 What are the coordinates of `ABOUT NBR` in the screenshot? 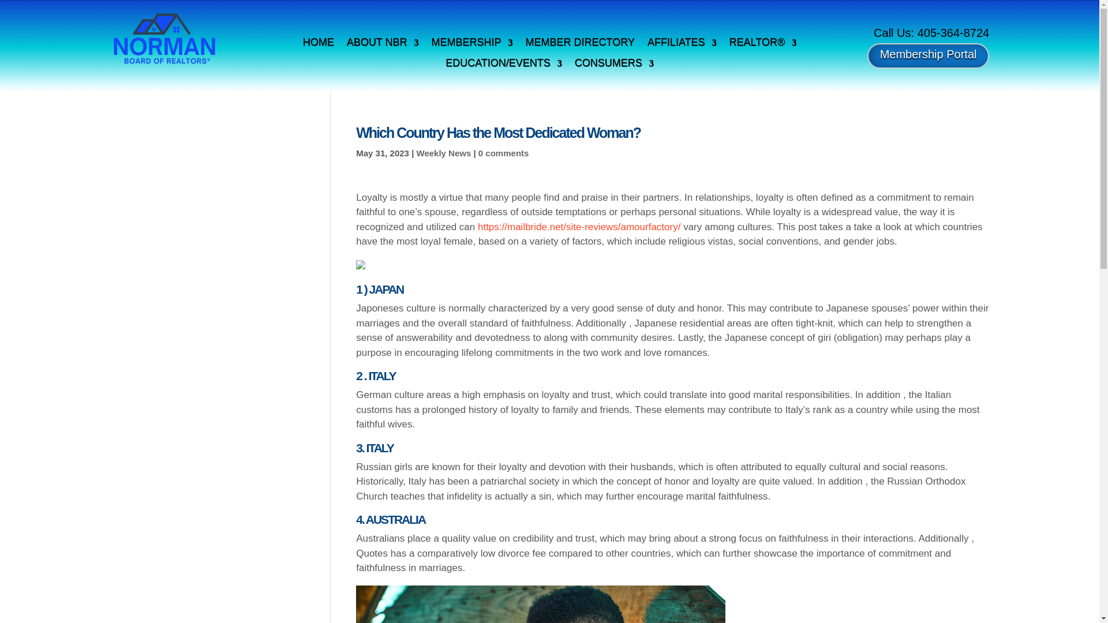 It's located at (382, 44).